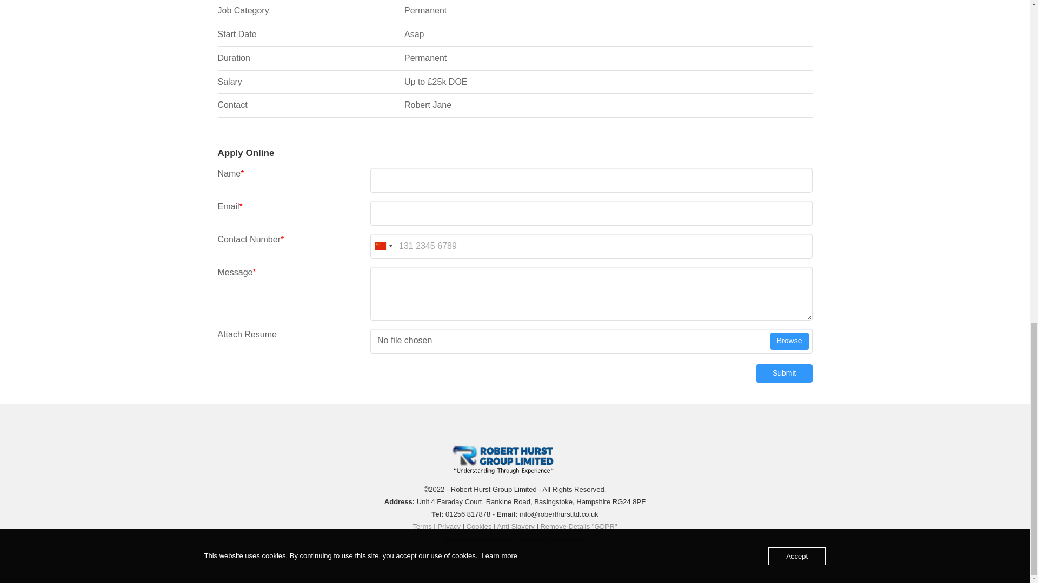 Image resolution: width=1038 pixels, height=583 pixels. I want to click on Terms, so click(422, 526).